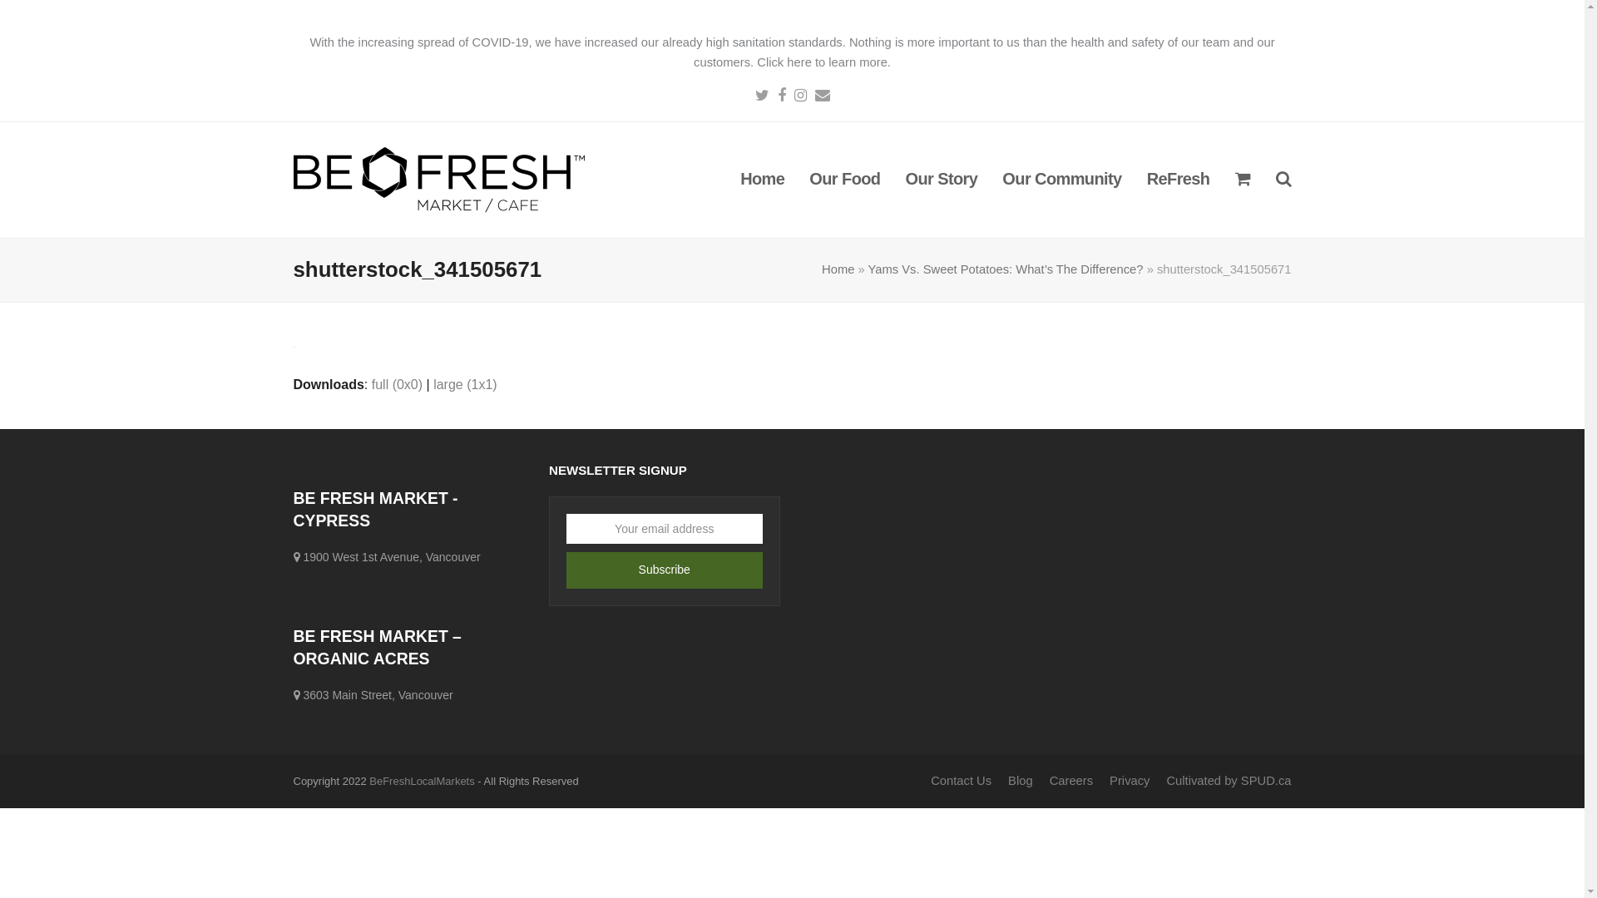  What do you see at coordinates (781, 95) in the screenshot?
I see `Facebook` at bounding box center [781, 95].